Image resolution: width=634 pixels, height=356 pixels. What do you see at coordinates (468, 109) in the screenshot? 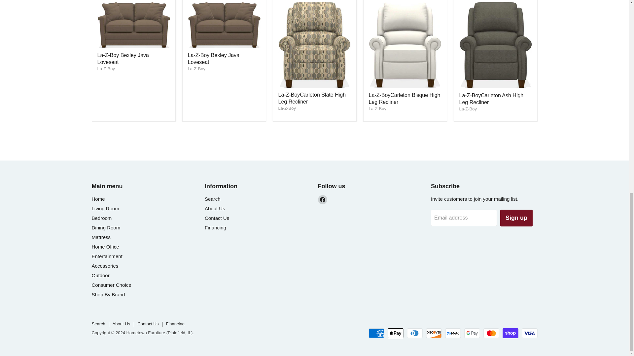
I see `La-Z-Boy` at bounding box center [468, 109].